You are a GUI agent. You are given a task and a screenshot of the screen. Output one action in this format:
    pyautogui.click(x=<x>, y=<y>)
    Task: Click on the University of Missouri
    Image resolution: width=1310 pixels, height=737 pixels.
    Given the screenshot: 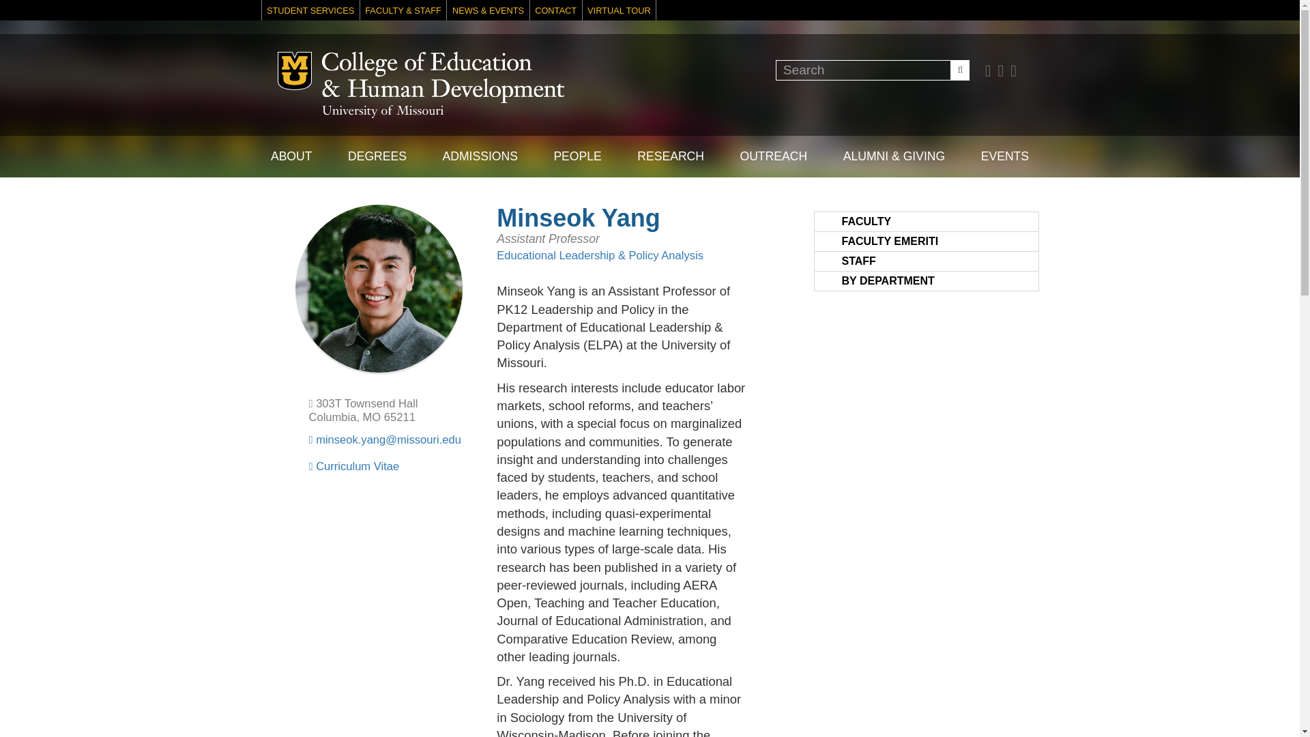 What is the action you would take?
    pyautogui.click(x=383, y=111)
    